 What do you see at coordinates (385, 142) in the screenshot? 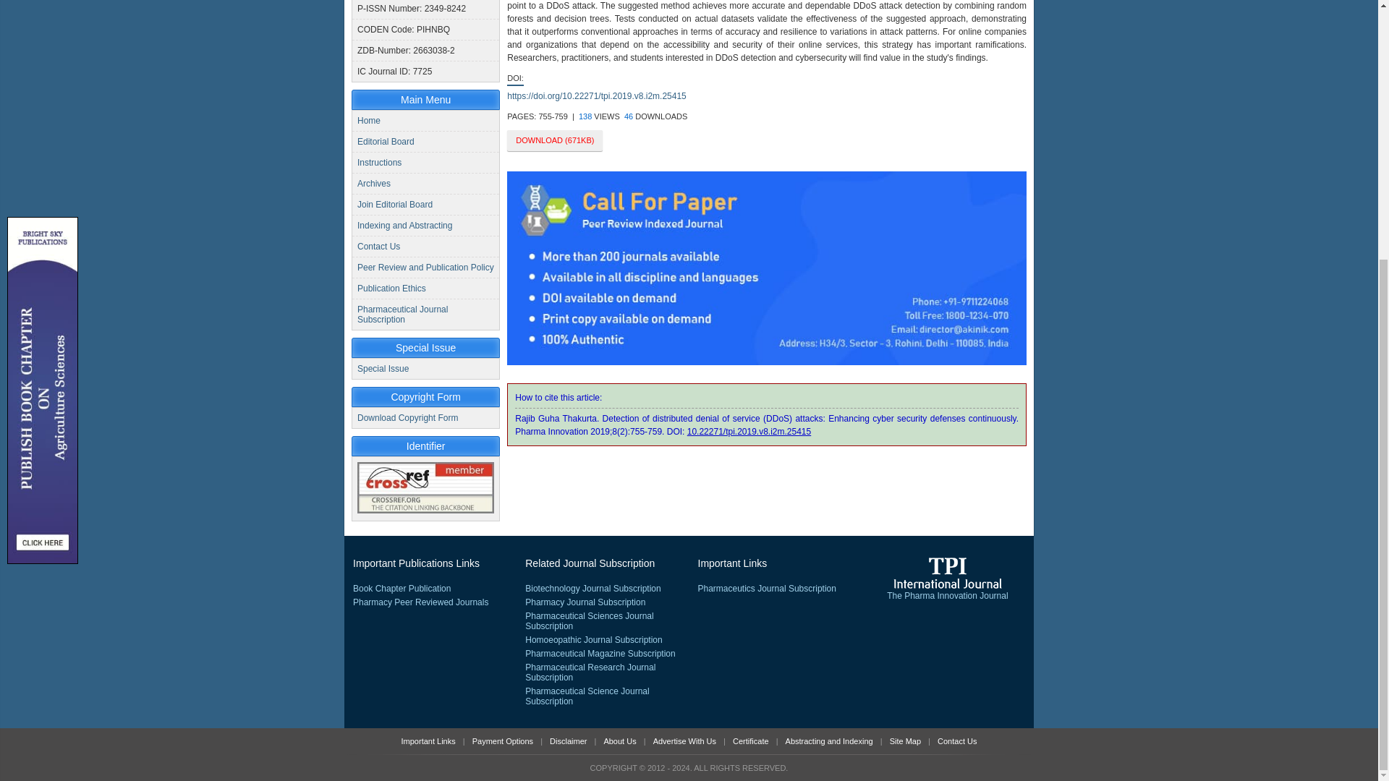
I see `Editorial Board` at bounding box center [385, 142].